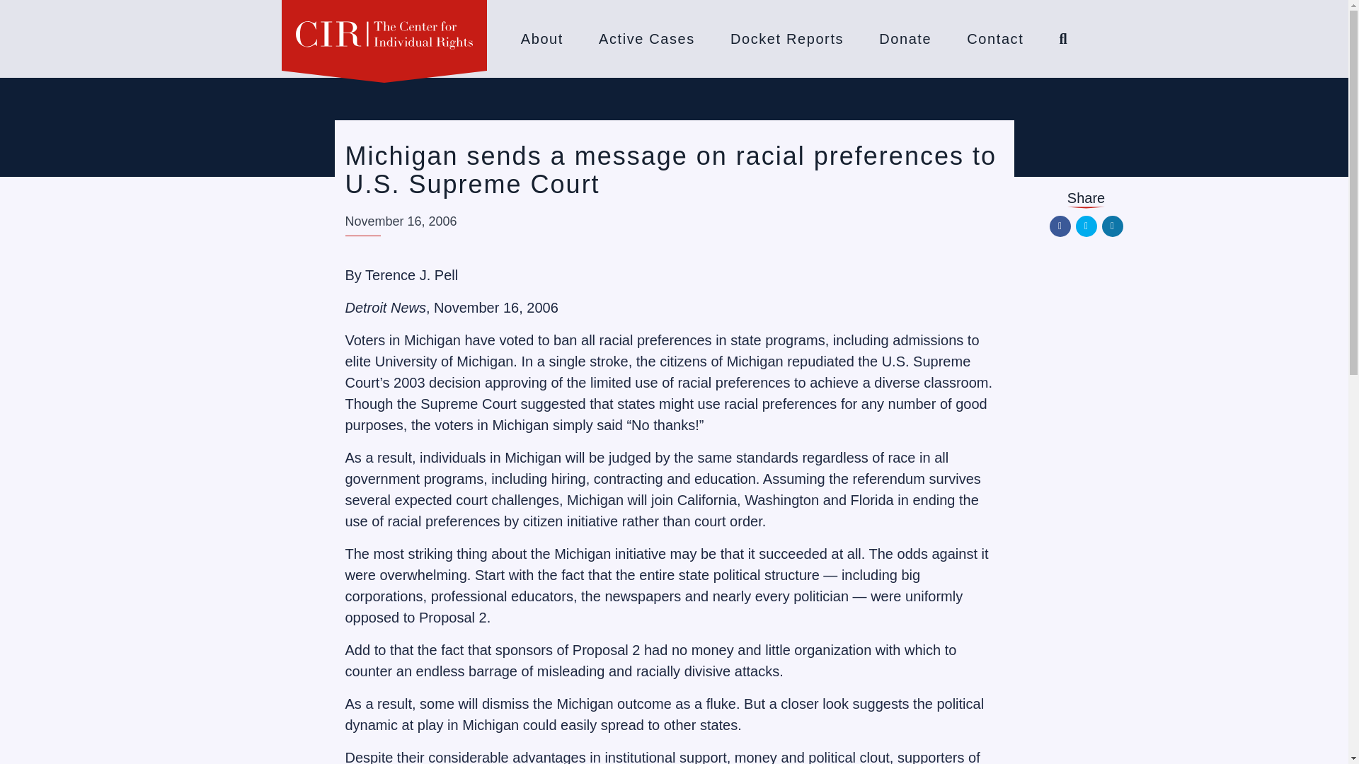  What do you see at coordinates (647, 38) in the screenshot?
I see `Active Cases` at bounding box center [647, 38].